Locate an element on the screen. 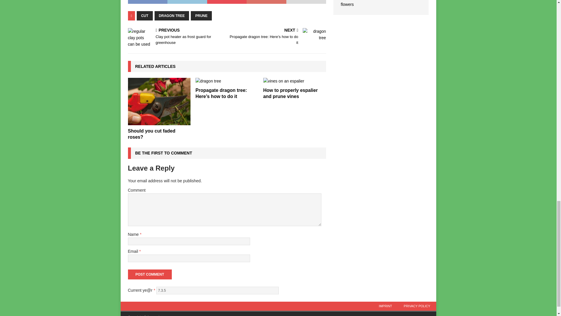 The width and height of the screenshot is (561, 316). CUT is located at coordinates (217, 290).